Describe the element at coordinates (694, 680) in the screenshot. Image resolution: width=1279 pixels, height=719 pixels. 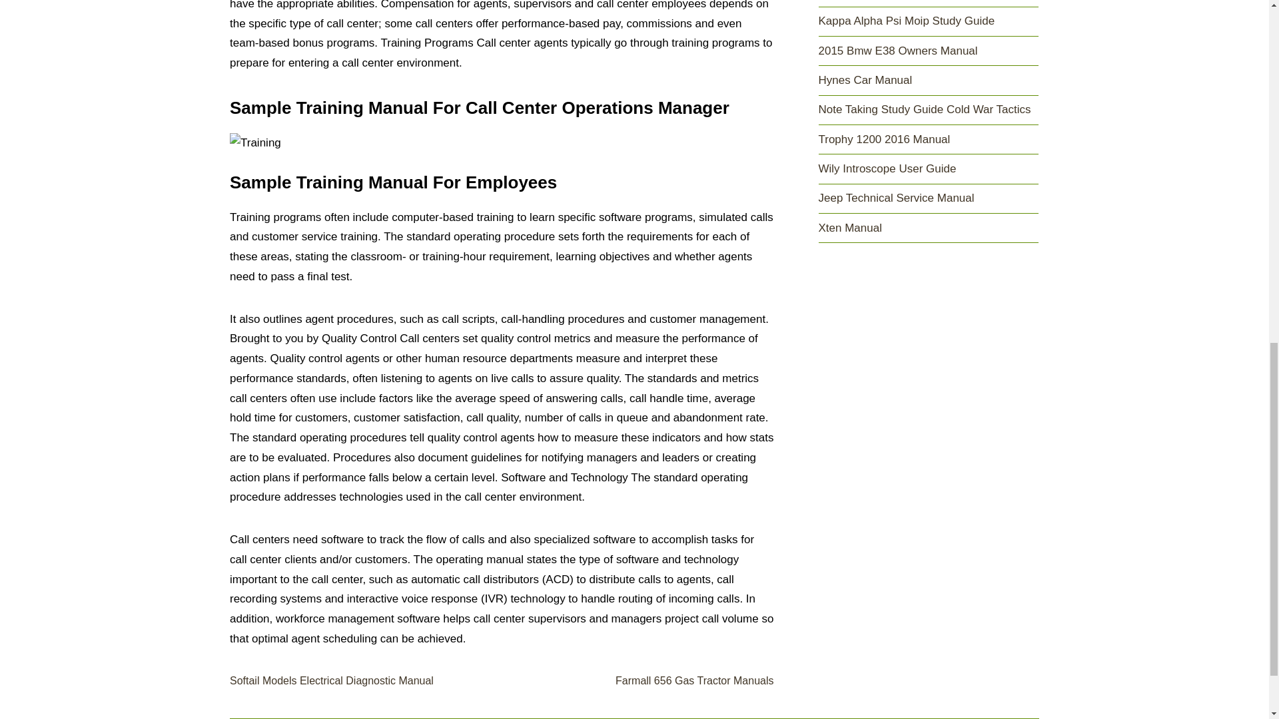
I see `Farmall 656 Gas Tractor Manuals` at that location.